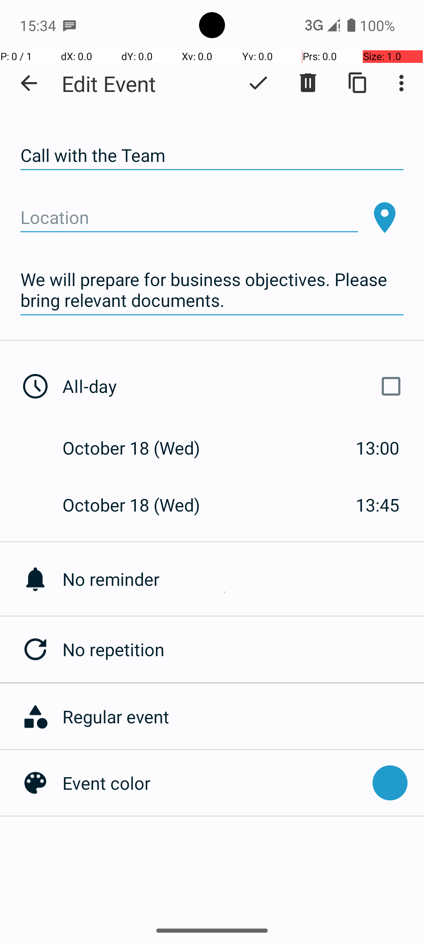 The image size is (424, 943). I want to click on 13:00, so click(378, 448).